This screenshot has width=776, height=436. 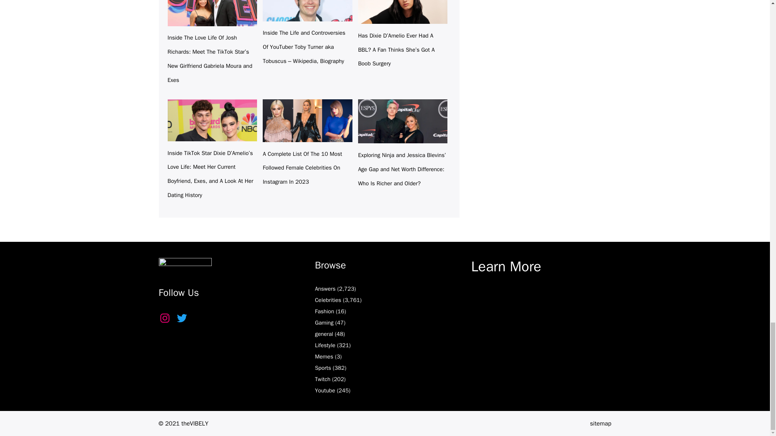 I want to click on Celebrities, so click(x=328, y=300).